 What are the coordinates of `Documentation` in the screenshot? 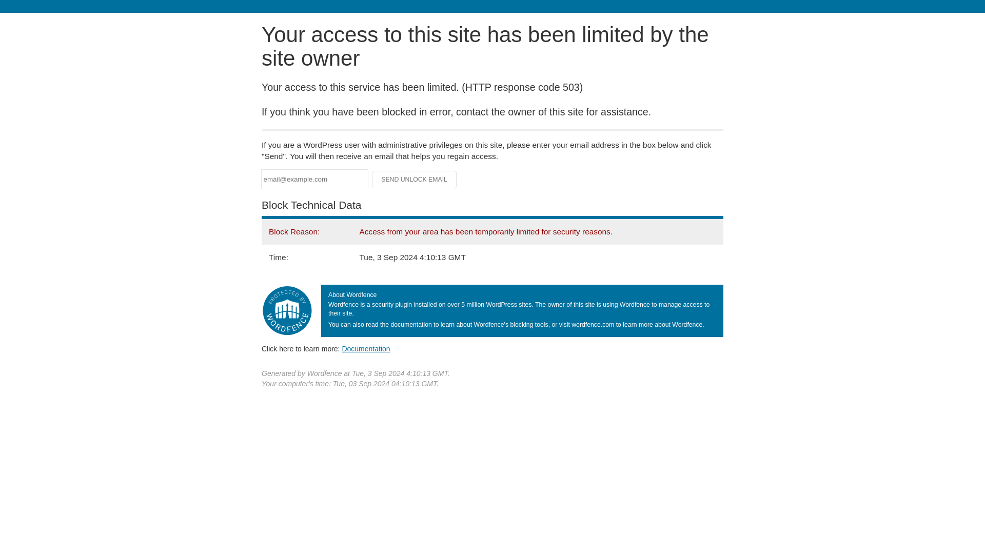 It's located at (366, 348).